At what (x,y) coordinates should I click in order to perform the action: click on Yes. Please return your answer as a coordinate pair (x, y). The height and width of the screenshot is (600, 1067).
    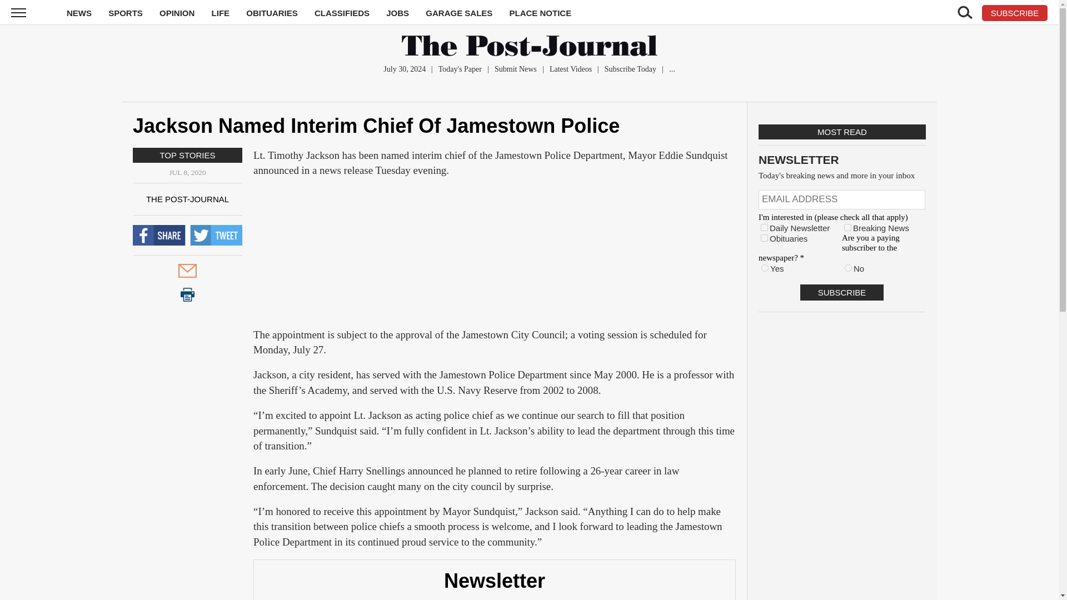
    Looking at the image, I should click on (765, 268).